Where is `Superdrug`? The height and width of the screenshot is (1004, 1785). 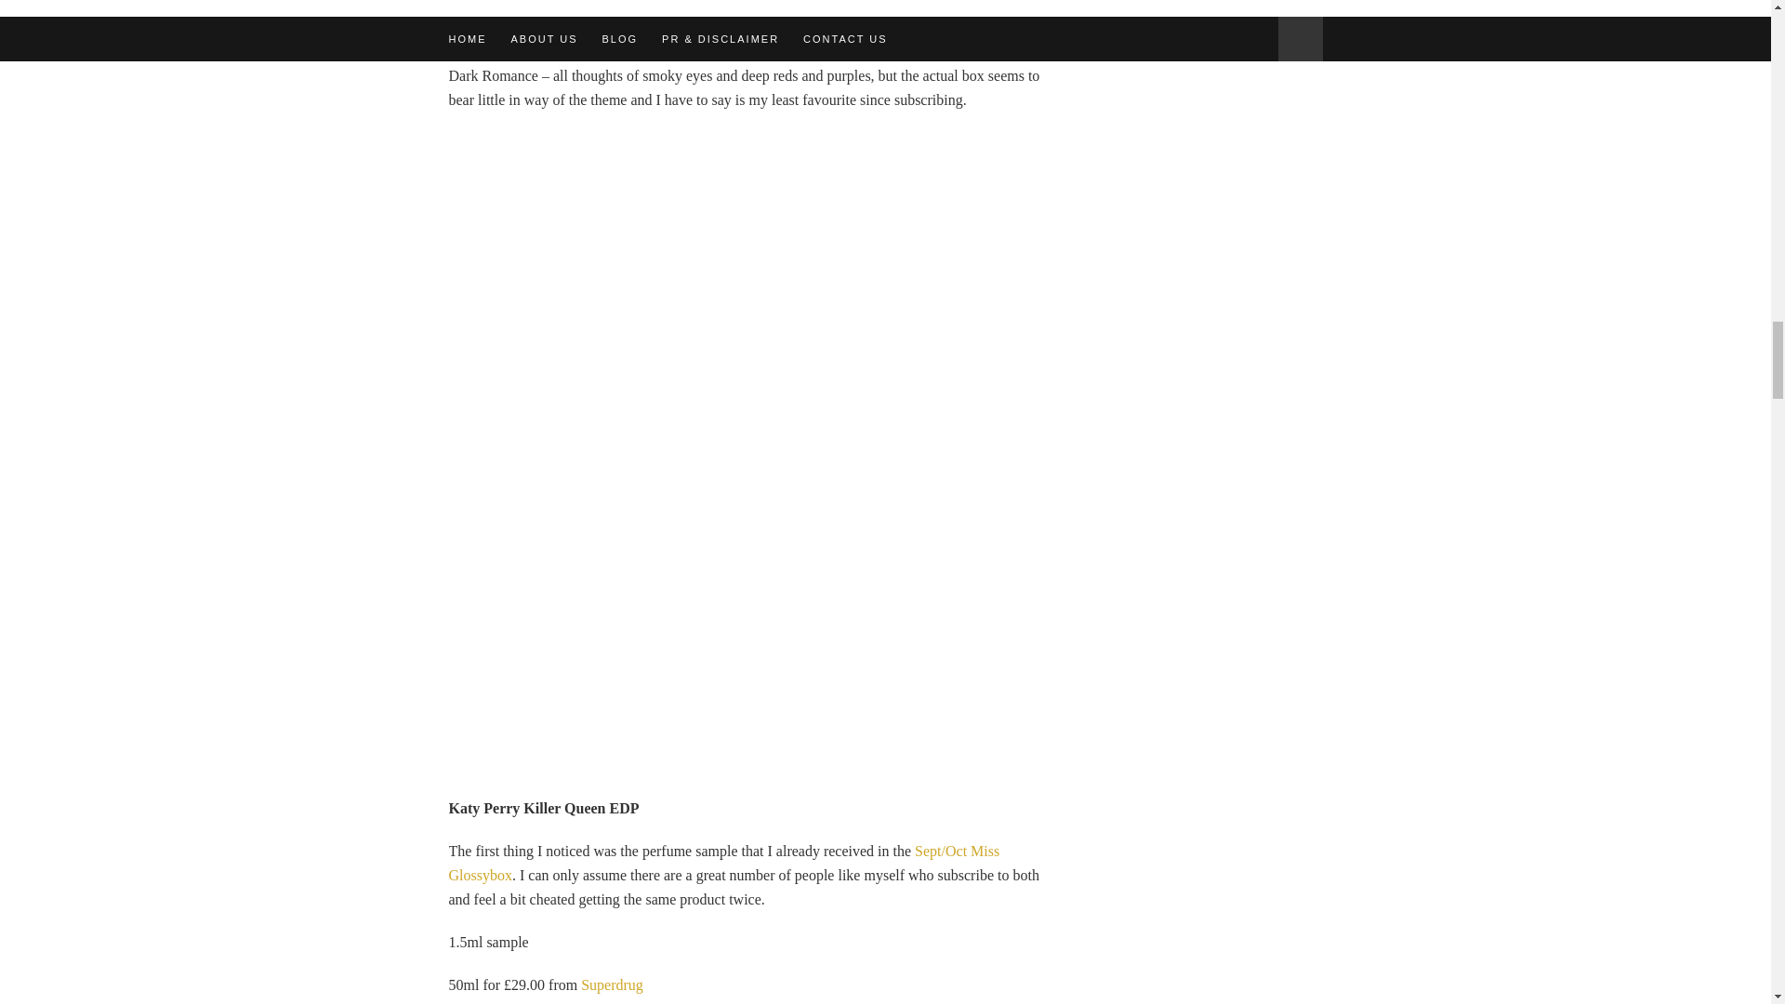 Superdrug is located at coordinates (612, 984).